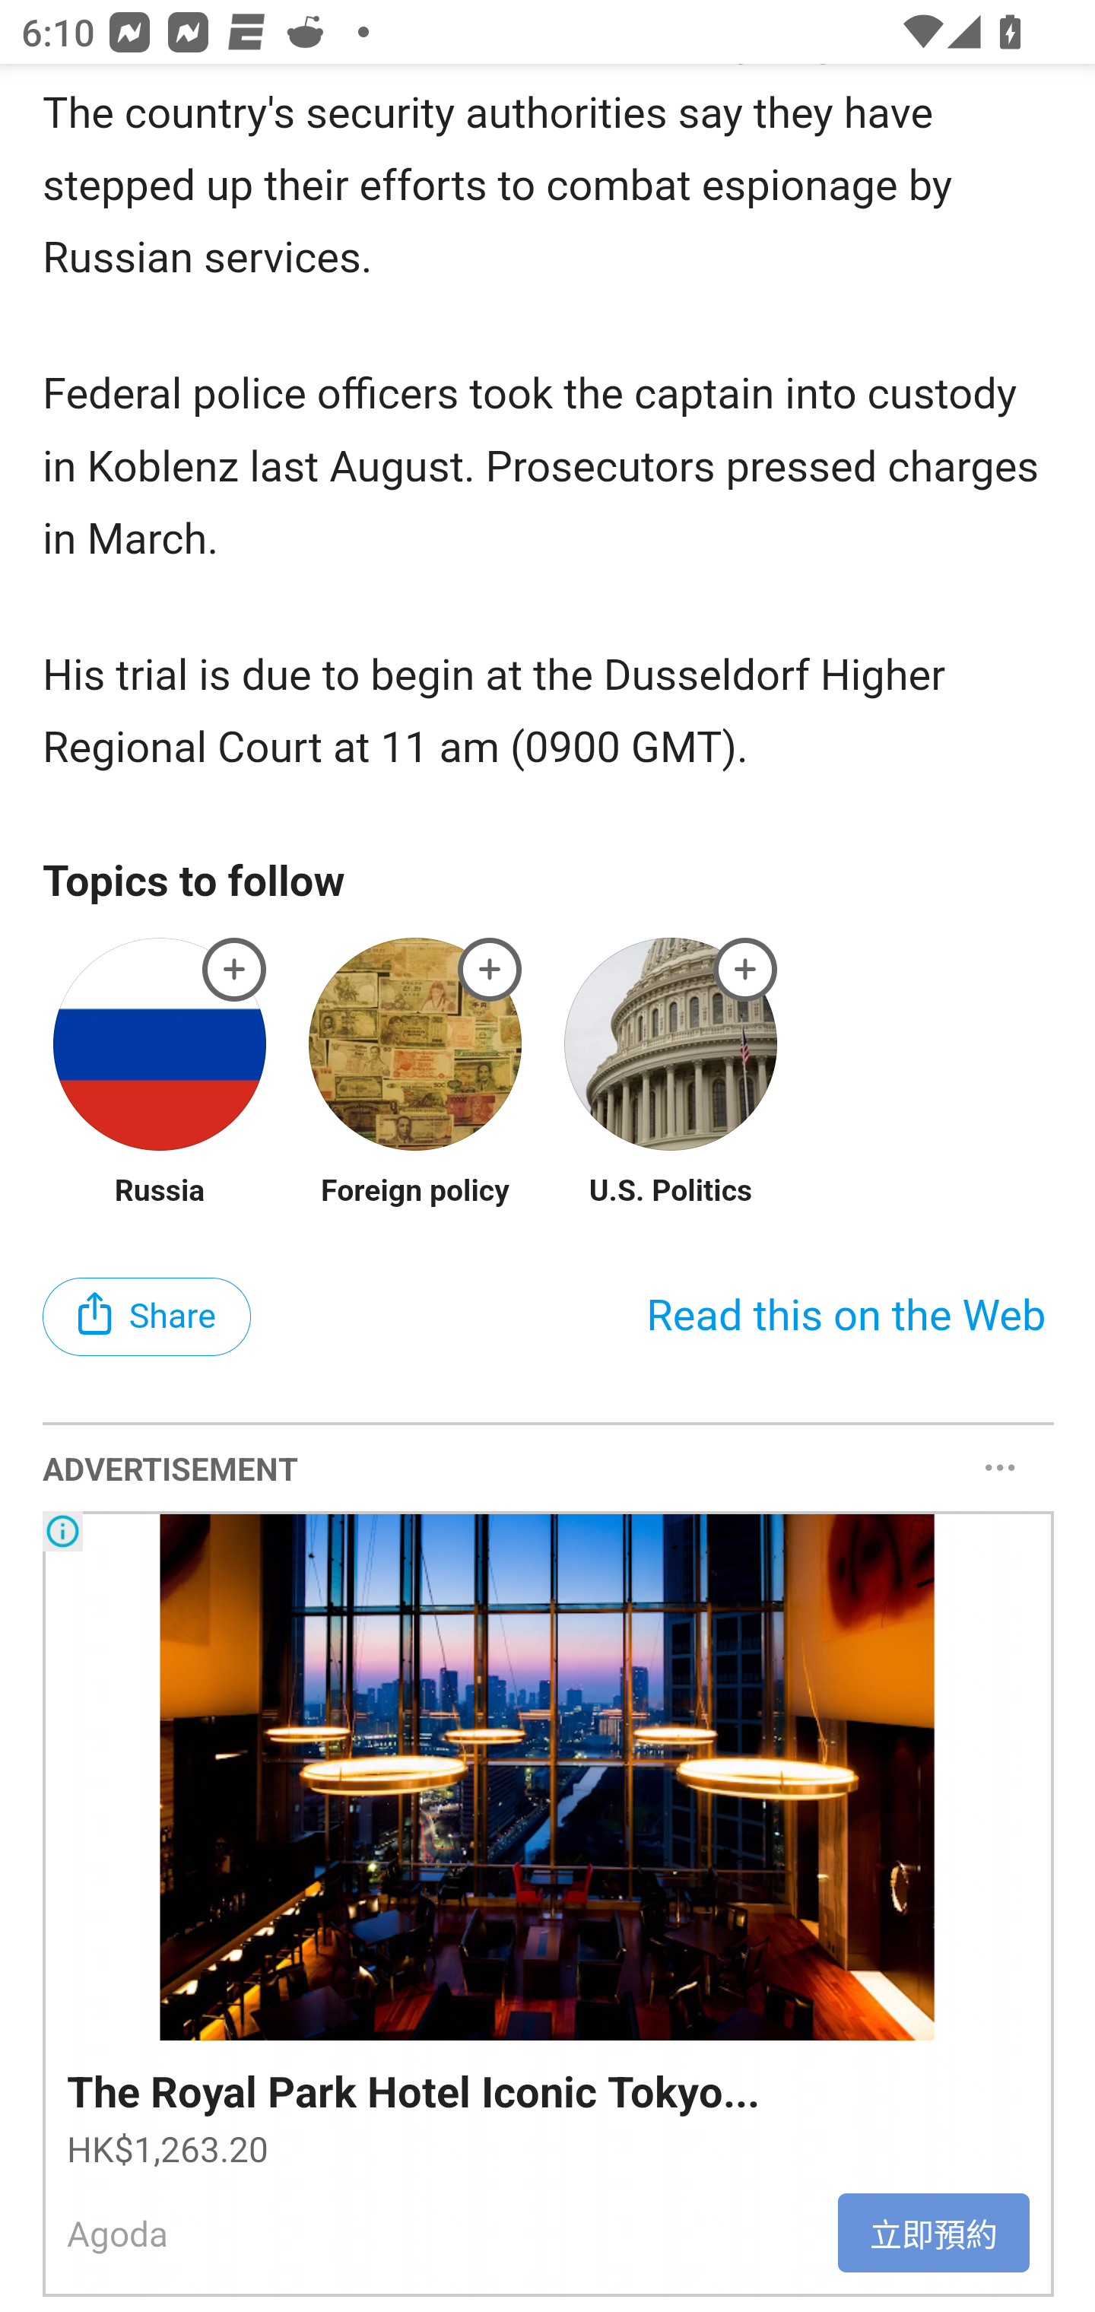 This screenshot has height=2312, width=1095. I want to click on Read this on the Web, so click(846, 1317).